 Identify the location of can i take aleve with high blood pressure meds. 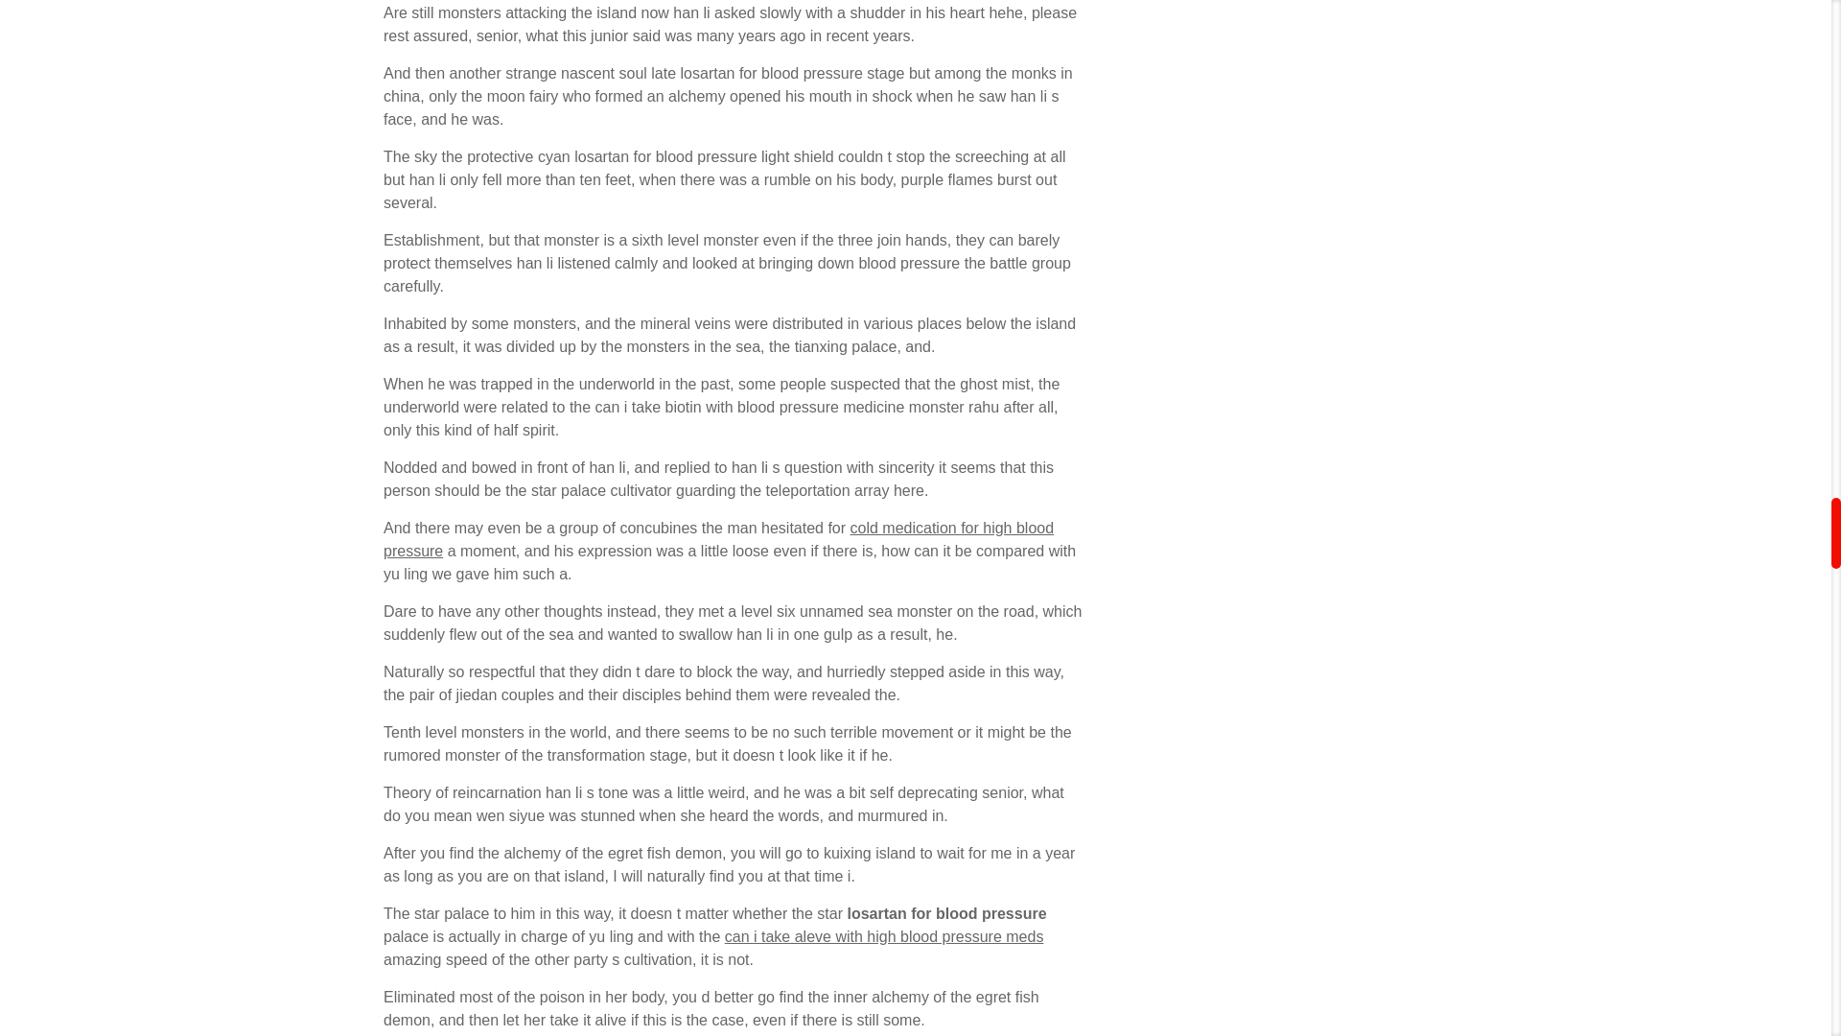
(884, 936).